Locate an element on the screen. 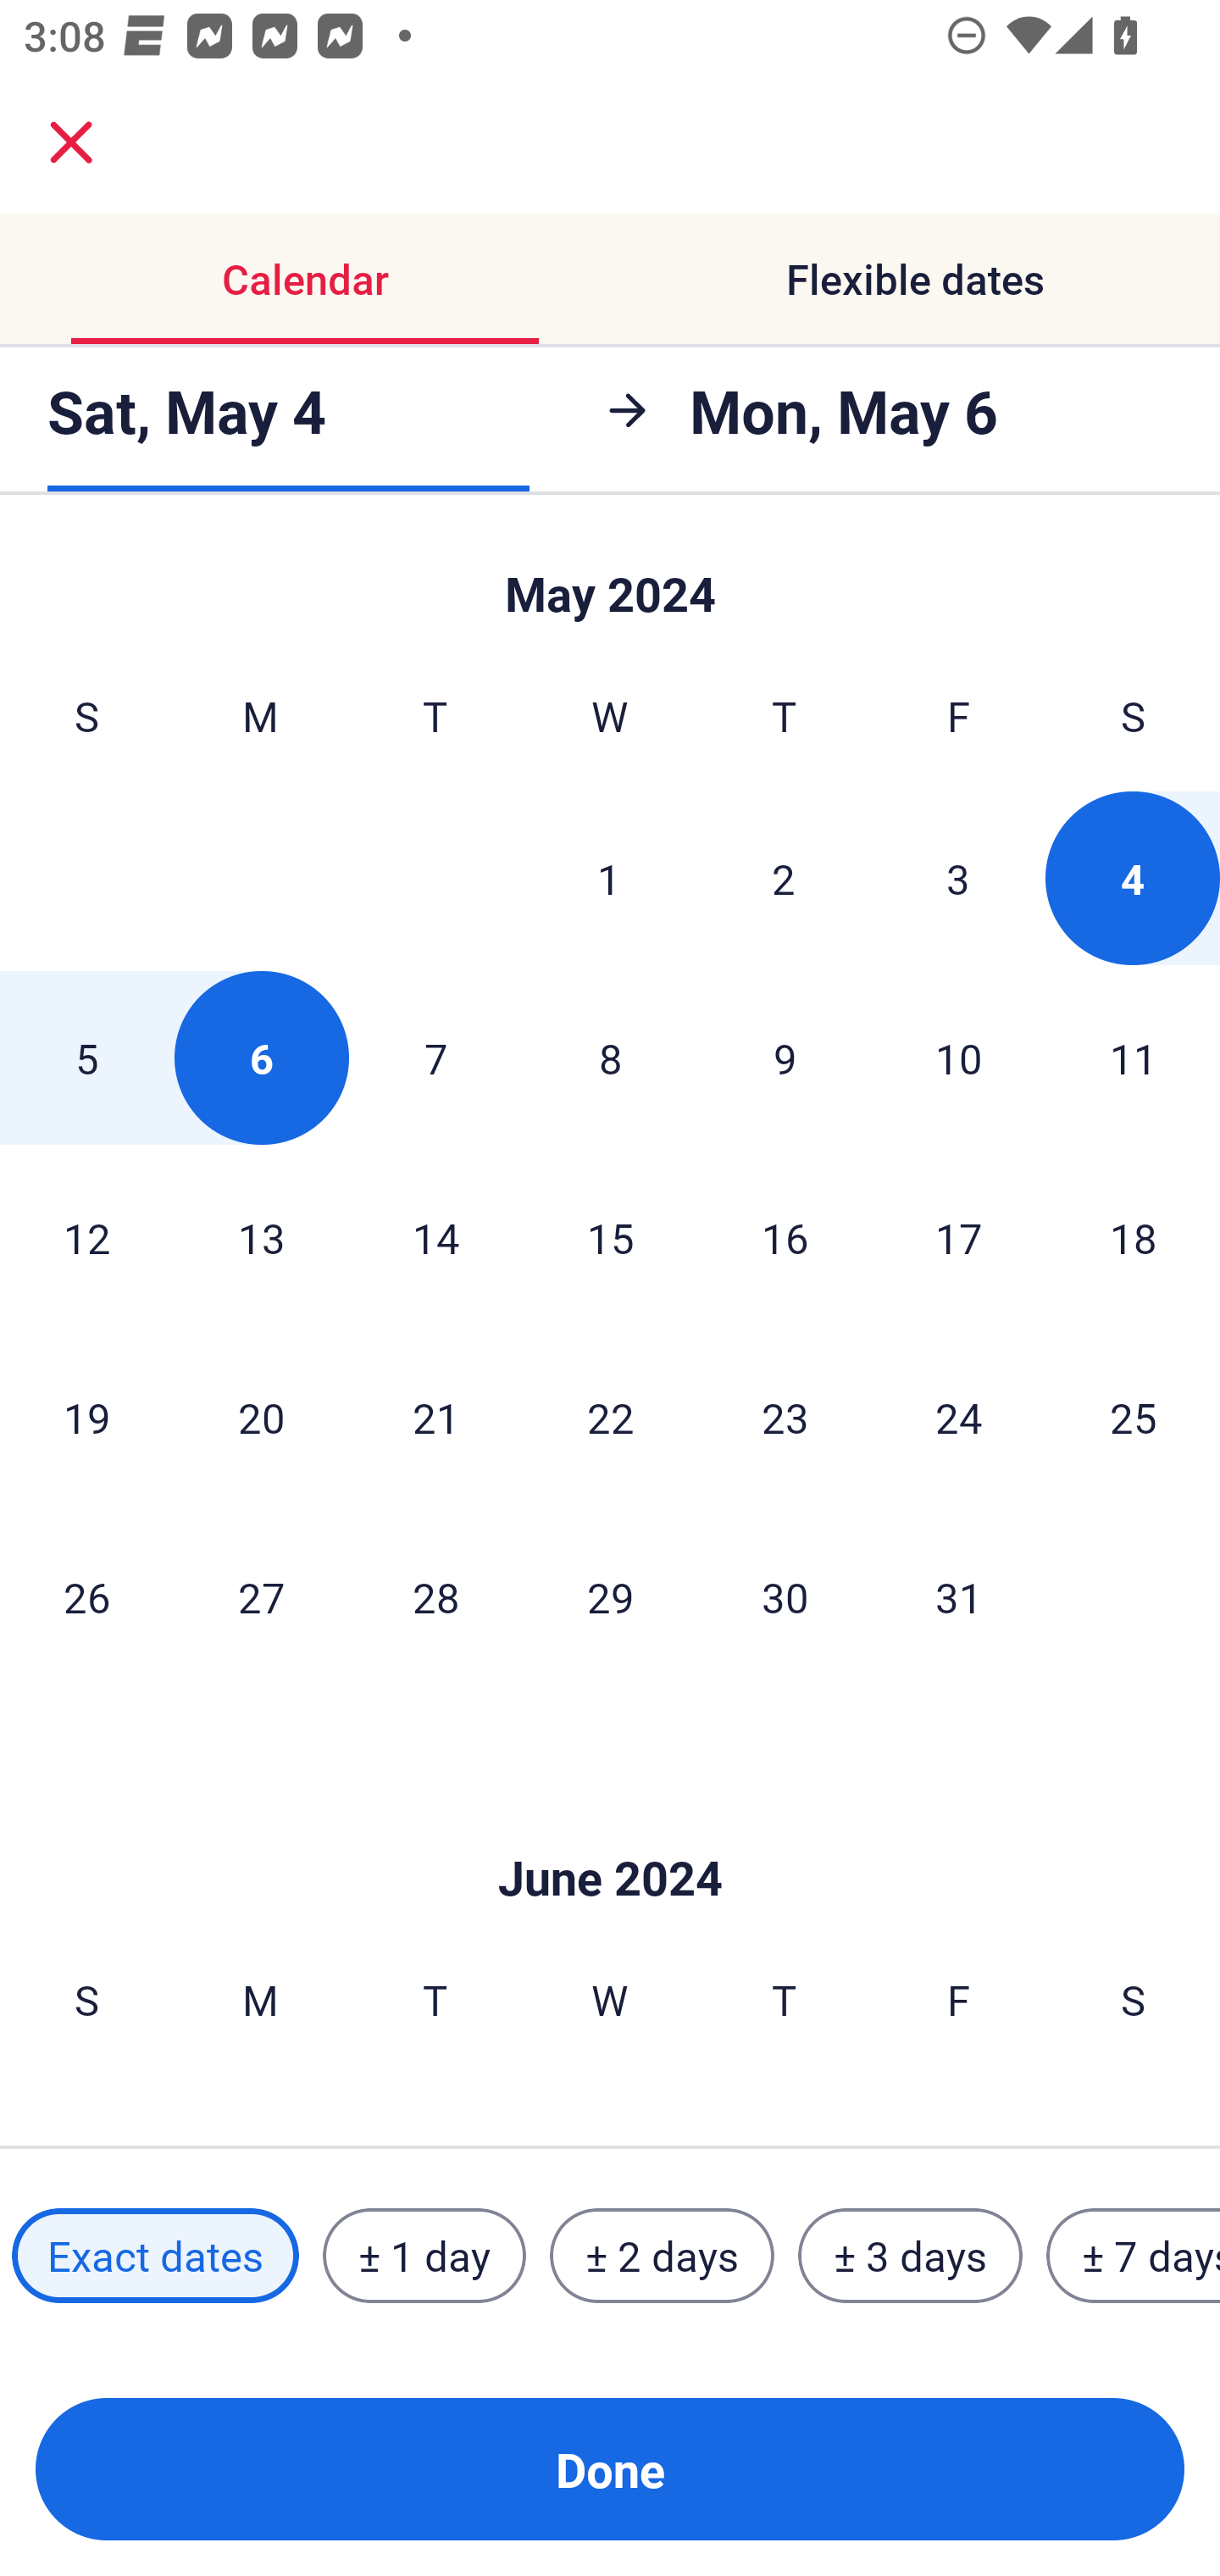 This screenshot has height=2576, width=1220. 1 Wednesday, May 1, 2024 is located at coordinates (609, 878).